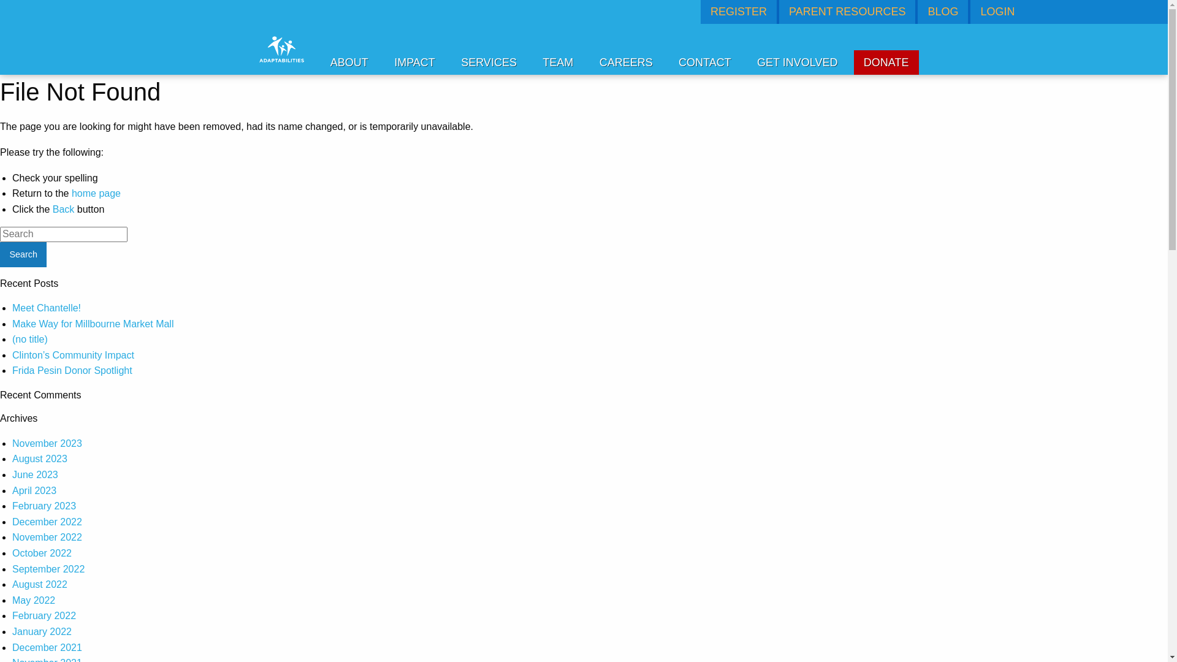 Image resolution: width=1177 pixels, height=662 pixels. Describe the element at coordinates (34, 601) in the screenshot. I see `May 2022` at that location.